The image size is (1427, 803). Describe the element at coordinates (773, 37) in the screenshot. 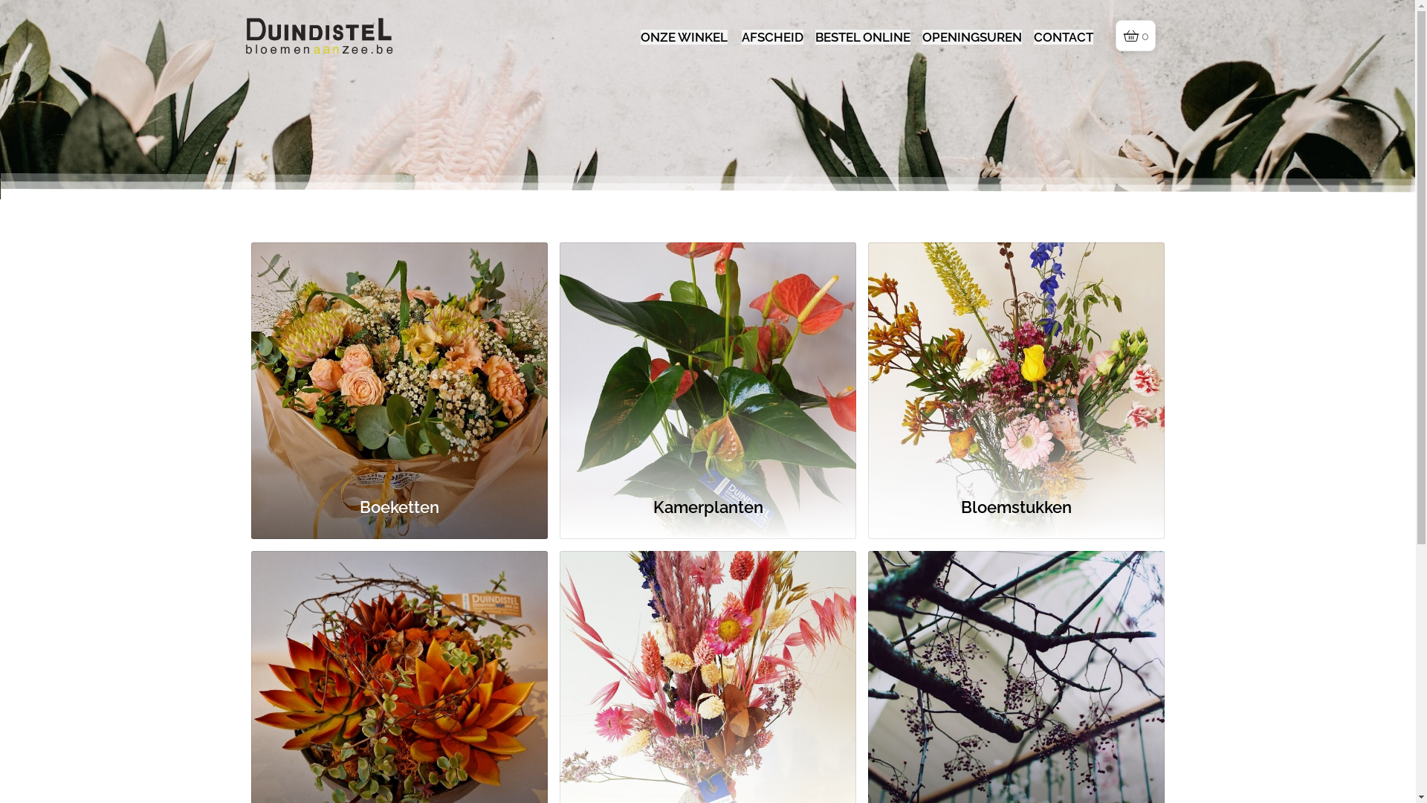

I see `AFSCHEID` at that location.